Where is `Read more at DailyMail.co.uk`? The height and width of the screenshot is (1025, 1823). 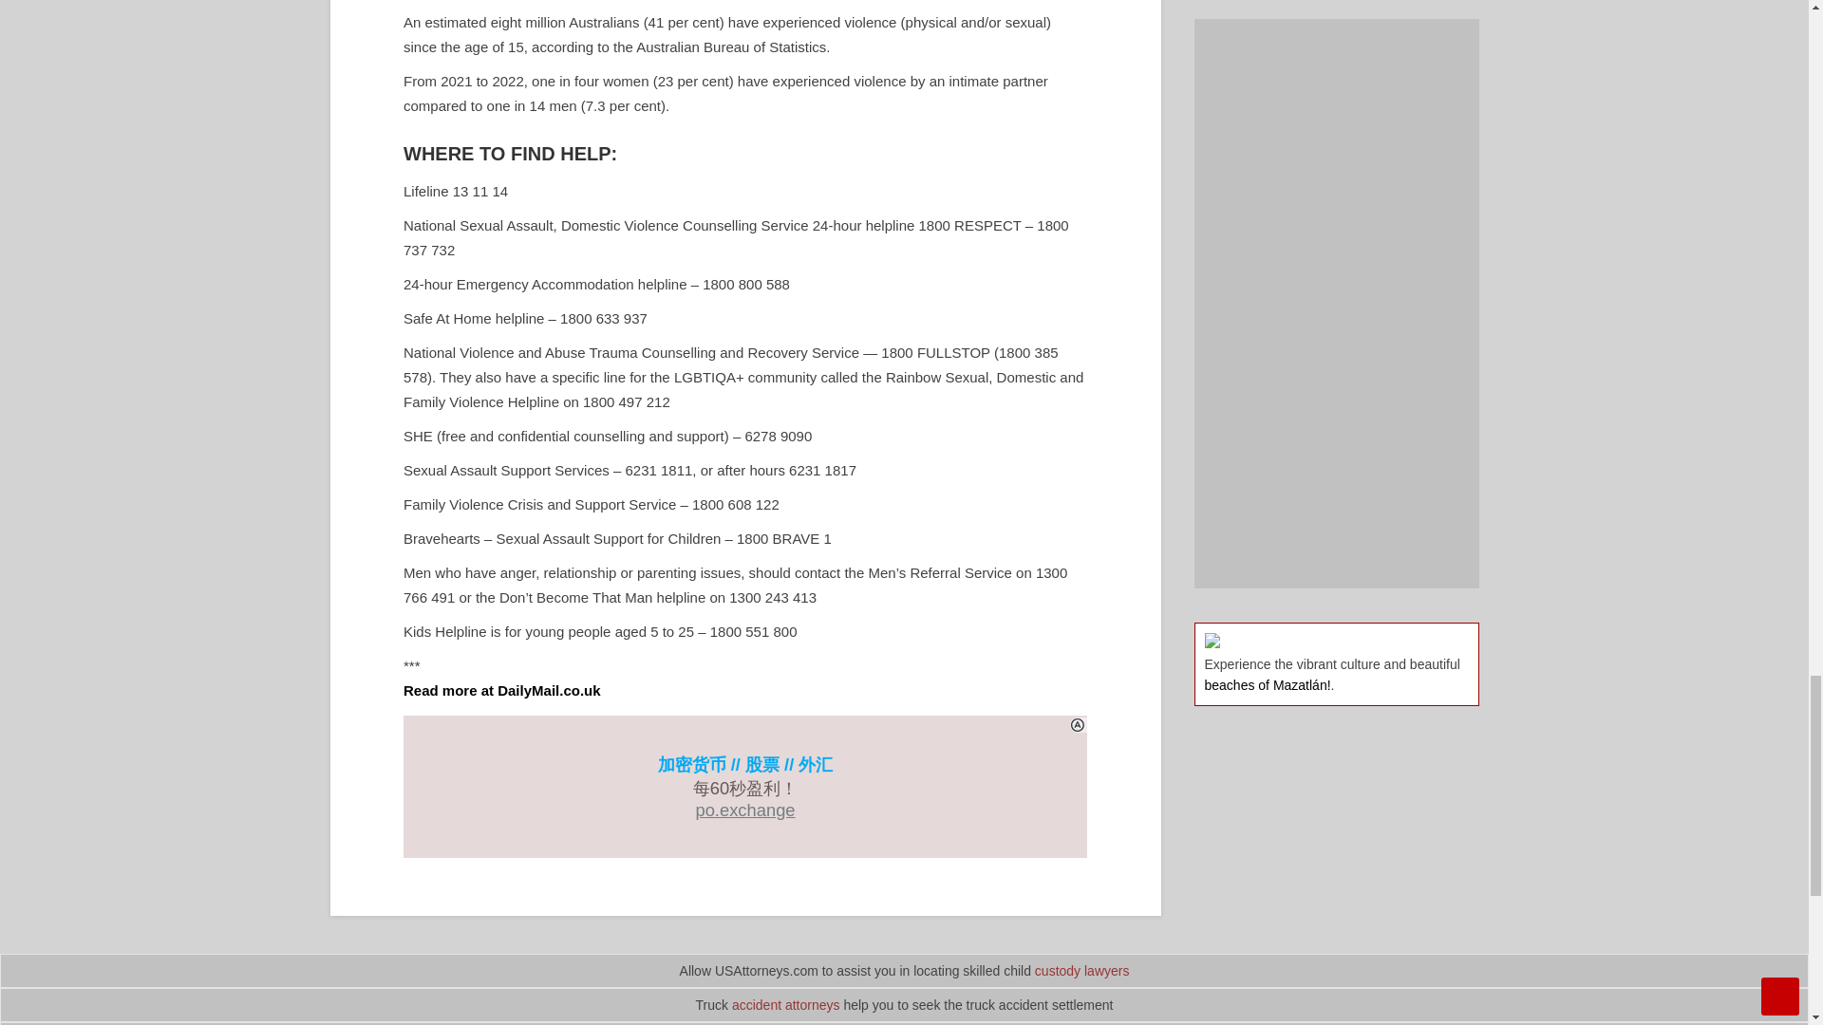 Read more at DailyMail.co.uk is located at coordinates (501, 690).